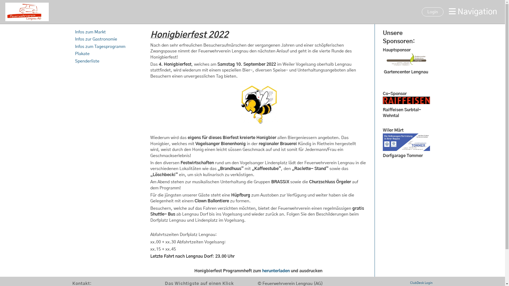 Image resolution: width=509 pixels, height=286 pixels. I want to click on Gartencenter Lengnau, so click(407, 65).